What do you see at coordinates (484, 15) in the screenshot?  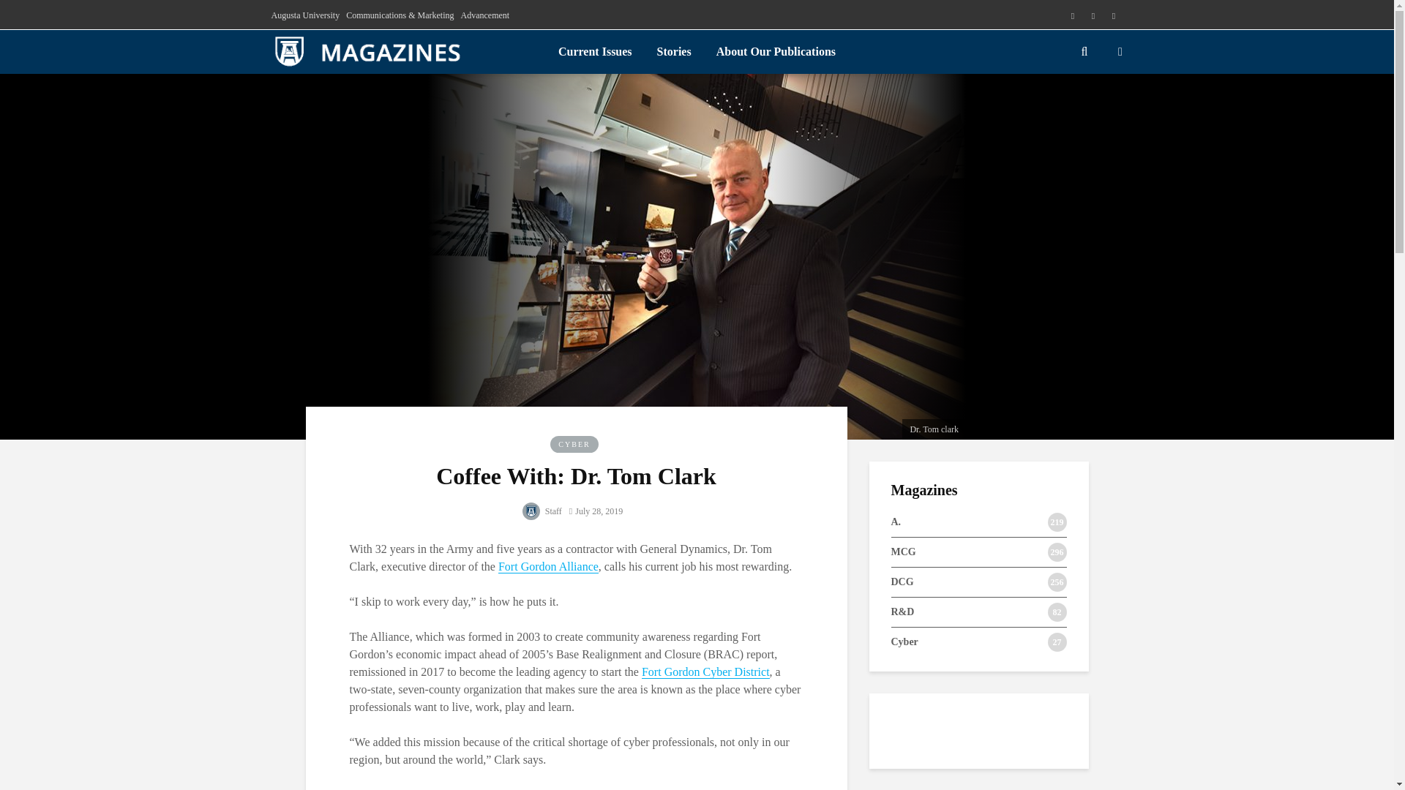 I see `Advancement` at bounding box center [484, 15].